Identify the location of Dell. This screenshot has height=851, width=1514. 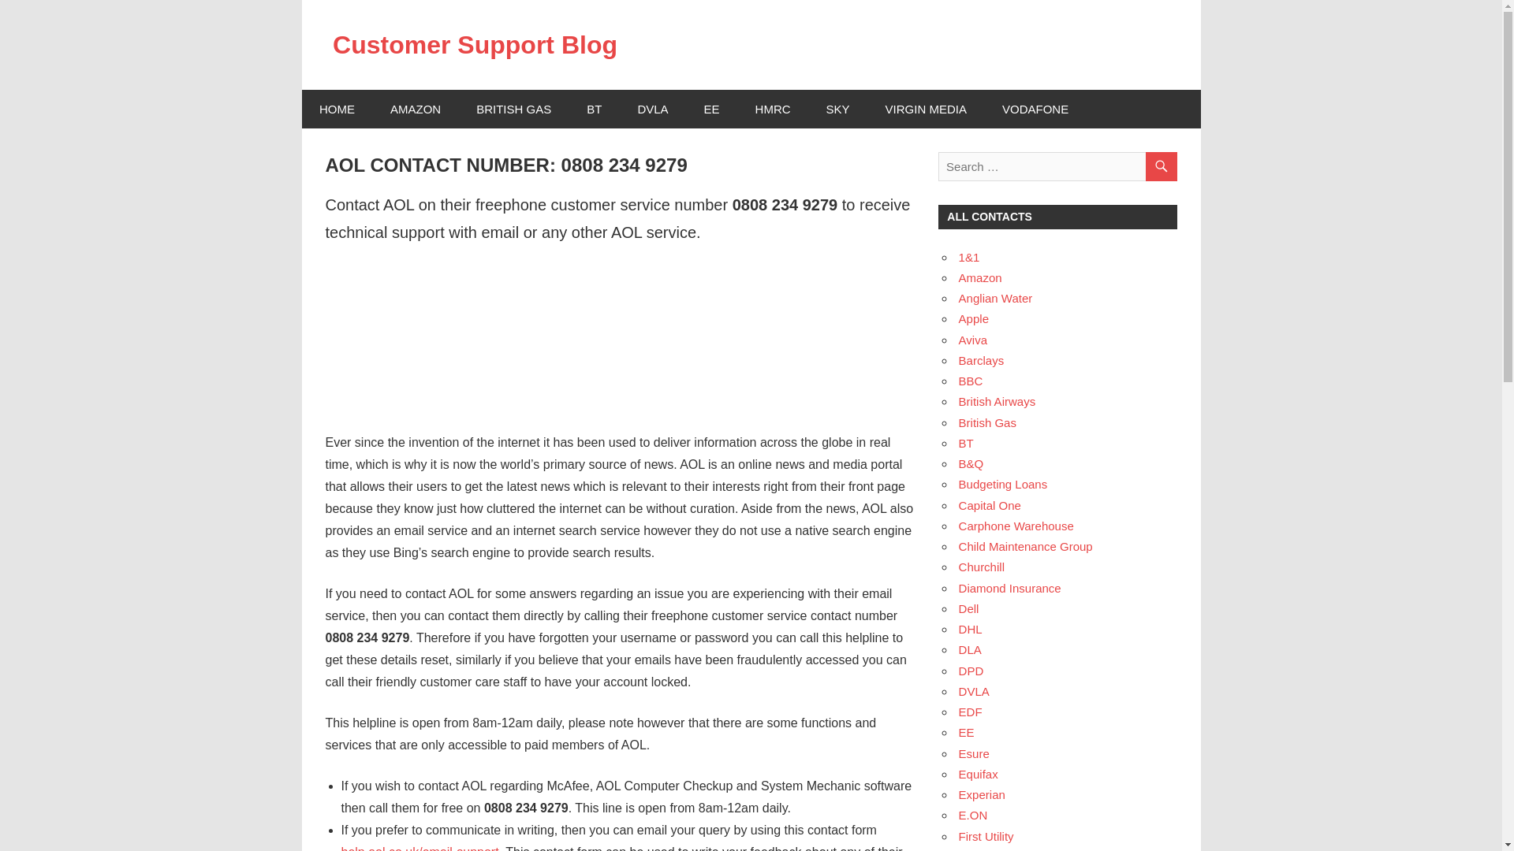
(968, 608).